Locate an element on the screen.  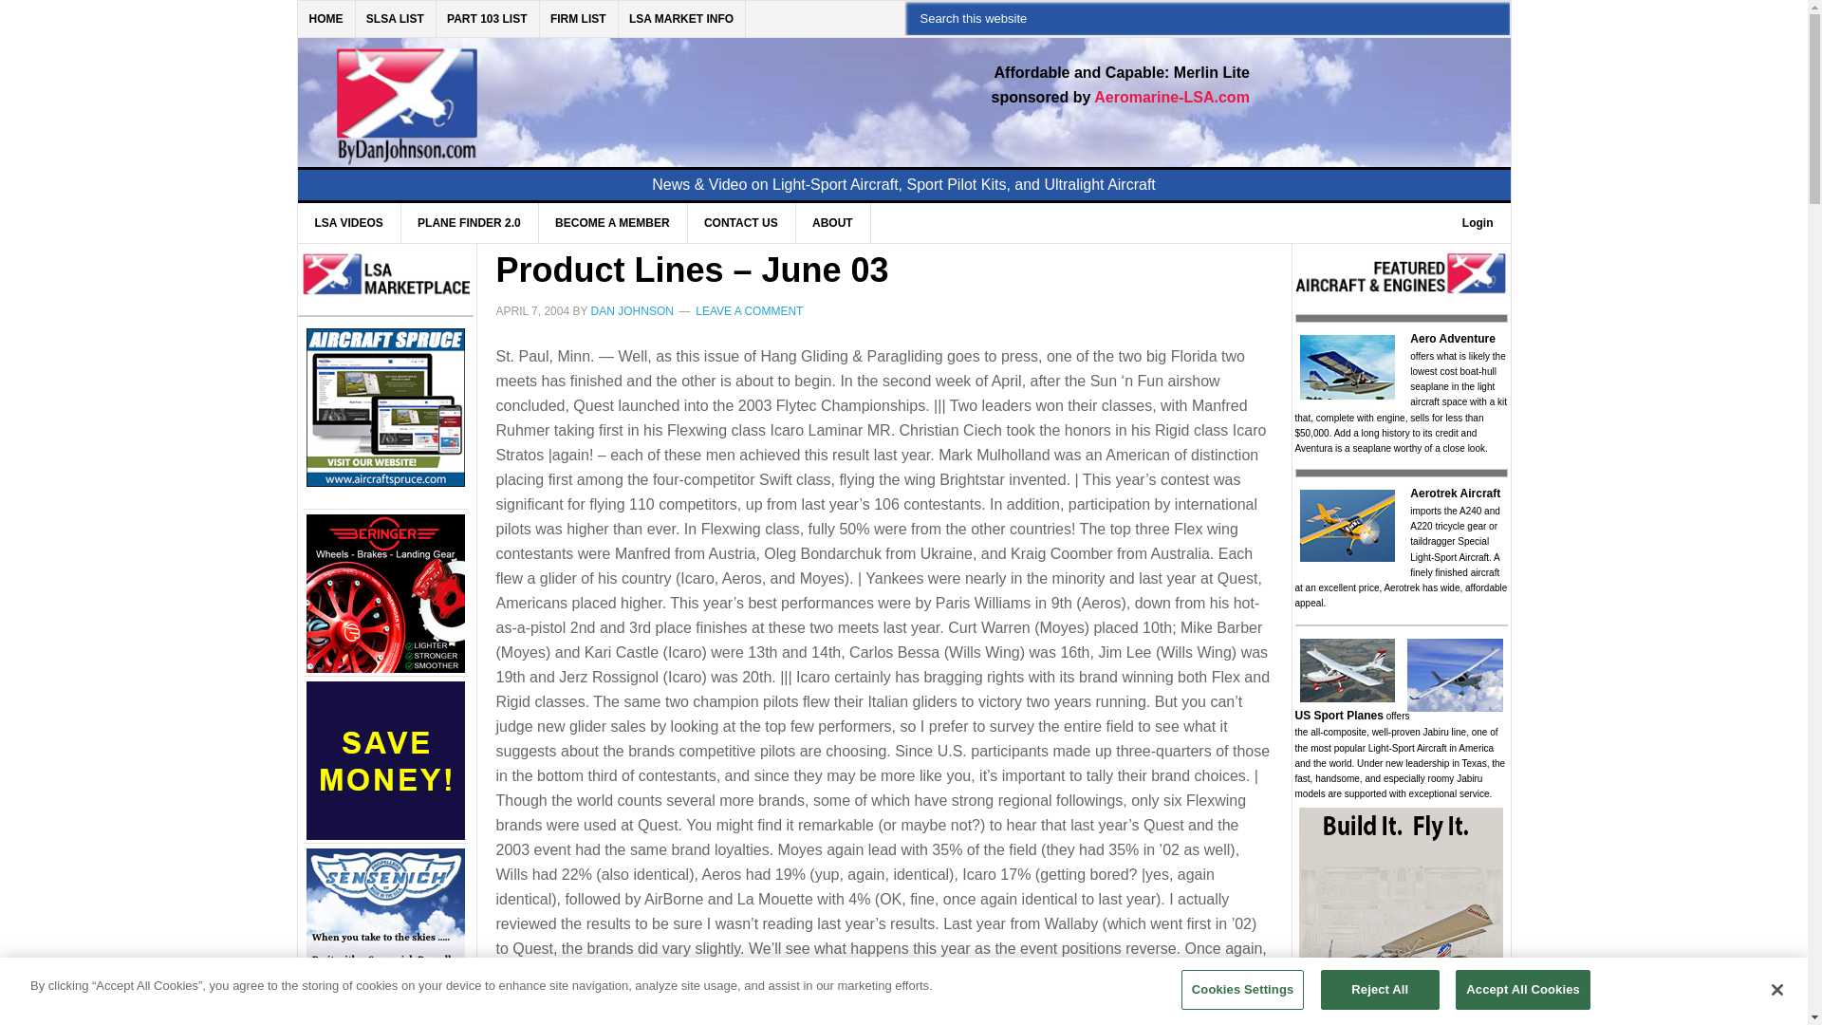
FIRM LIST is located at coordinates (579, 19).